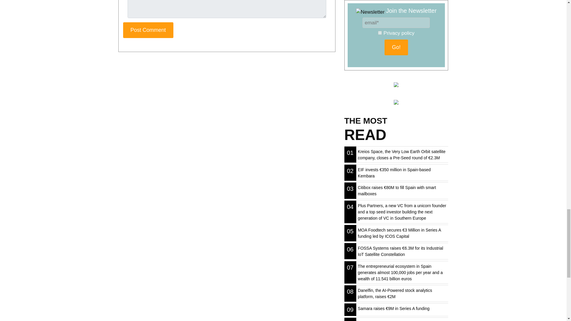  What do you see at coordinates (380, 33) in the screenshot?
I see `1` at bounding box center [380, 33].